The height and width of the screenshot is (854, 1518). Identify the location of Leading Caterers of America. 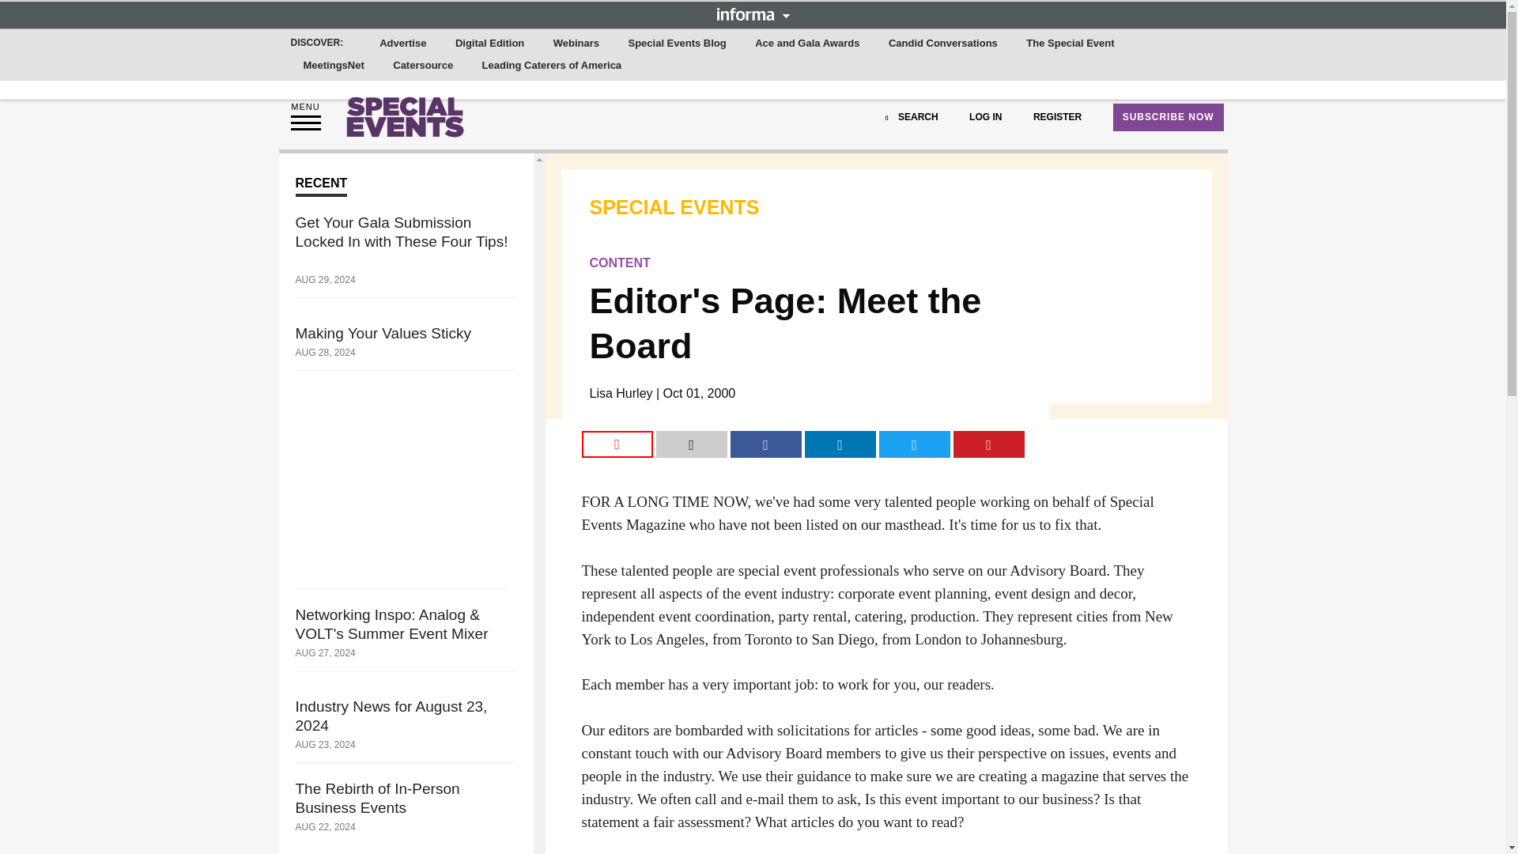
(552, 66).